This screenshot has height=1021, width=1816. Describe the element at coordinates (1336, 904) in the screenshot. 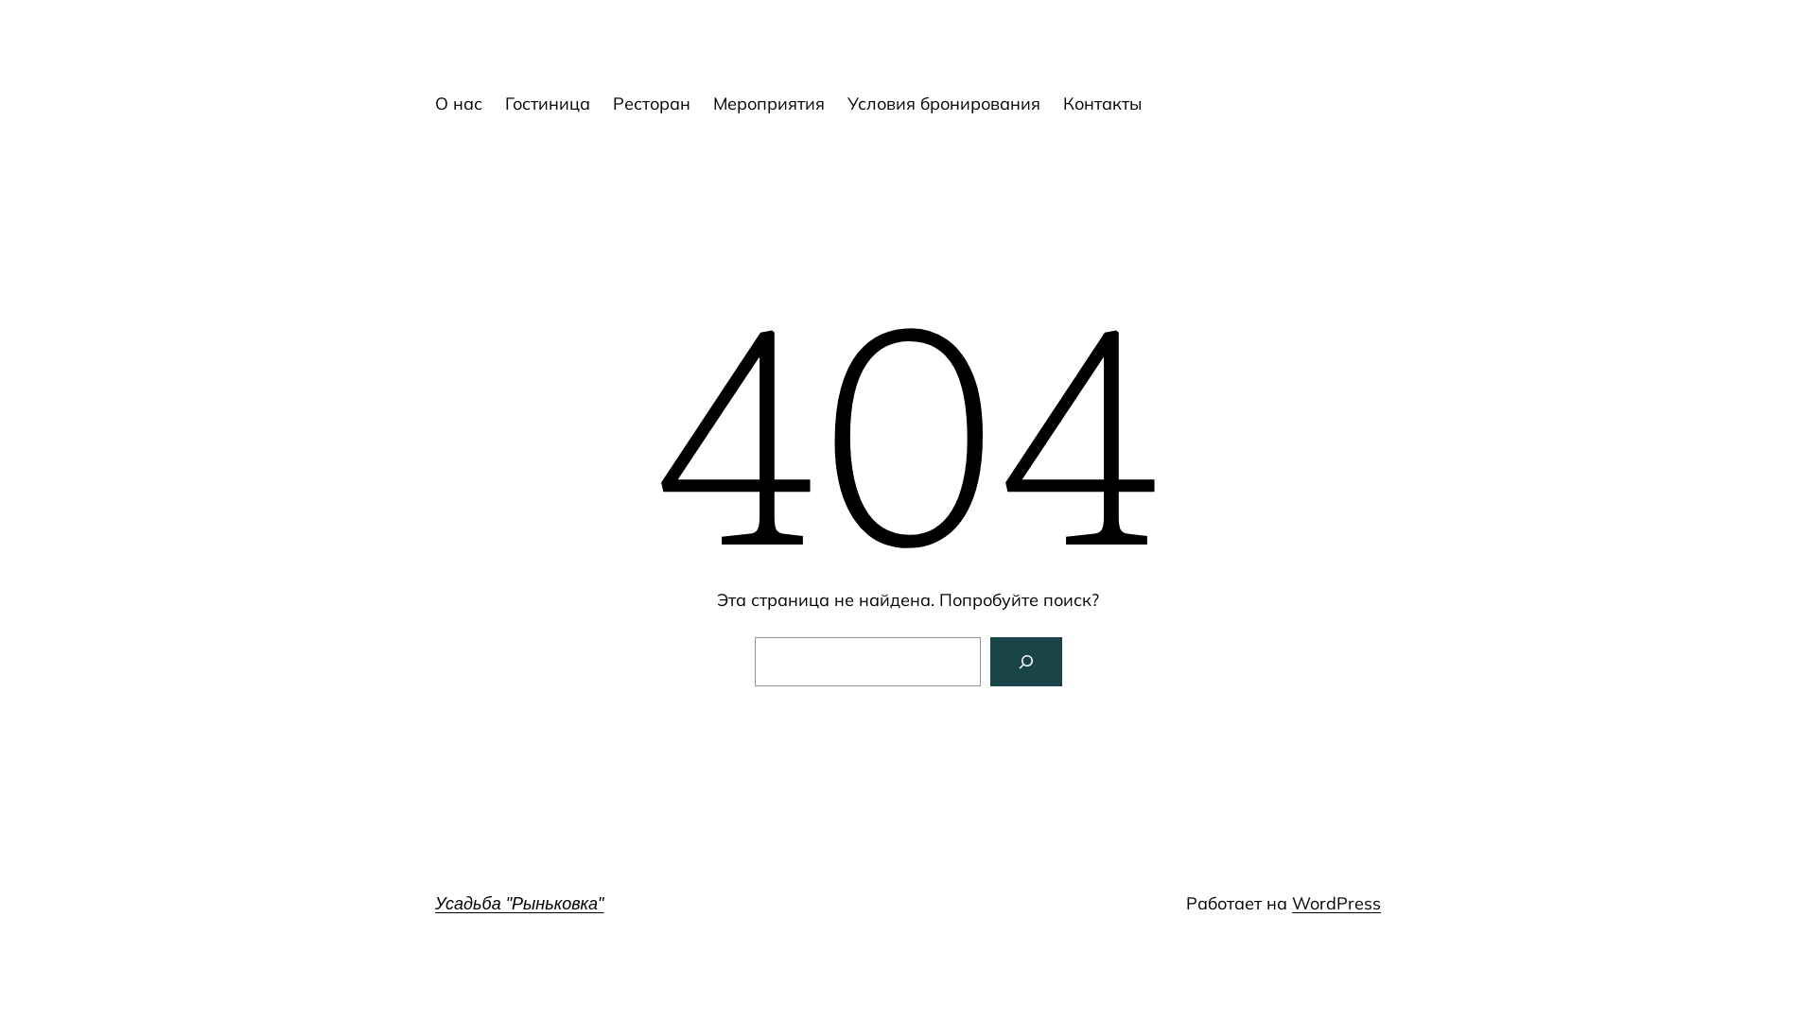

I see `WordPress` at that location.